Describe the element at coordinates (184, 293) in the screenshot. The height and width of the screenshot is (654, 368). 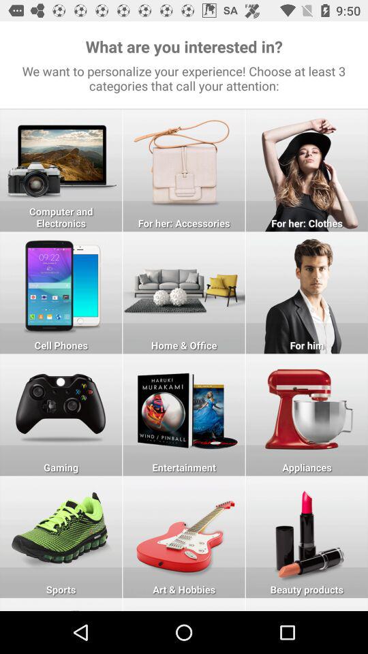
I see `select interest` at that location.